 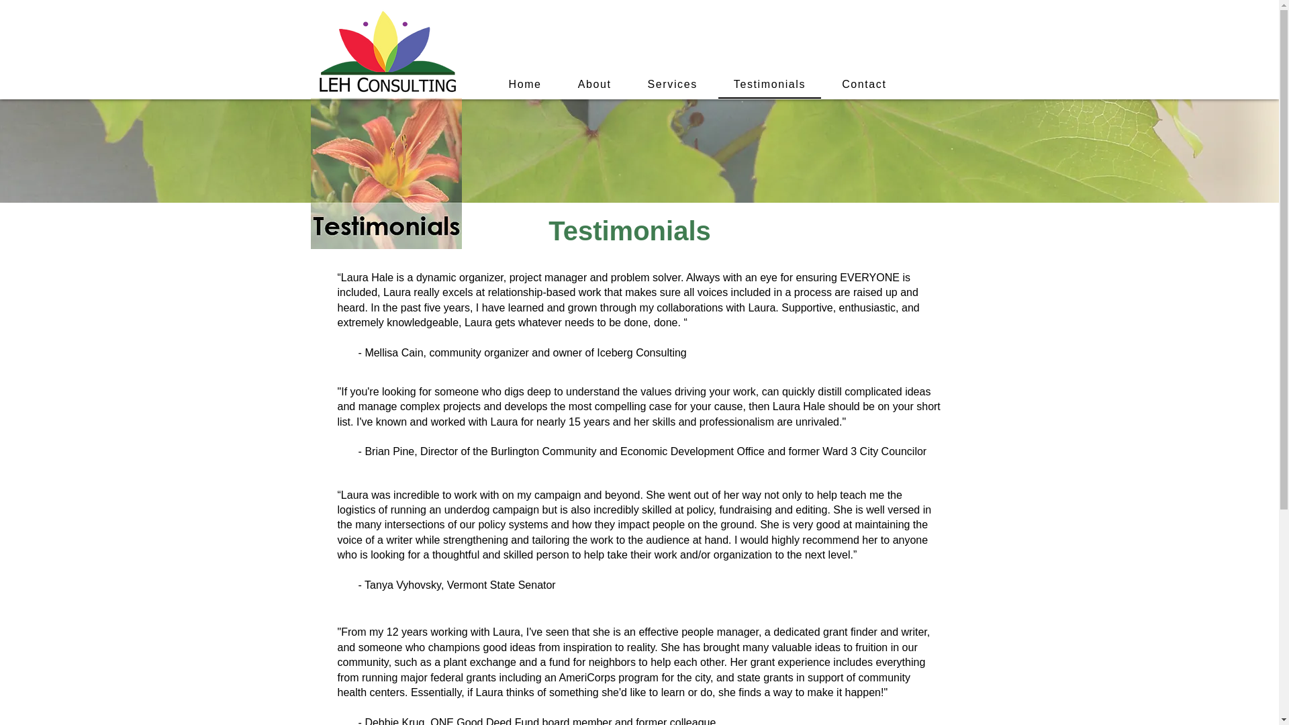 What do you see at coordinates (594, 85) in the screenshot?
I see `About` at bounding box center [594, 85].